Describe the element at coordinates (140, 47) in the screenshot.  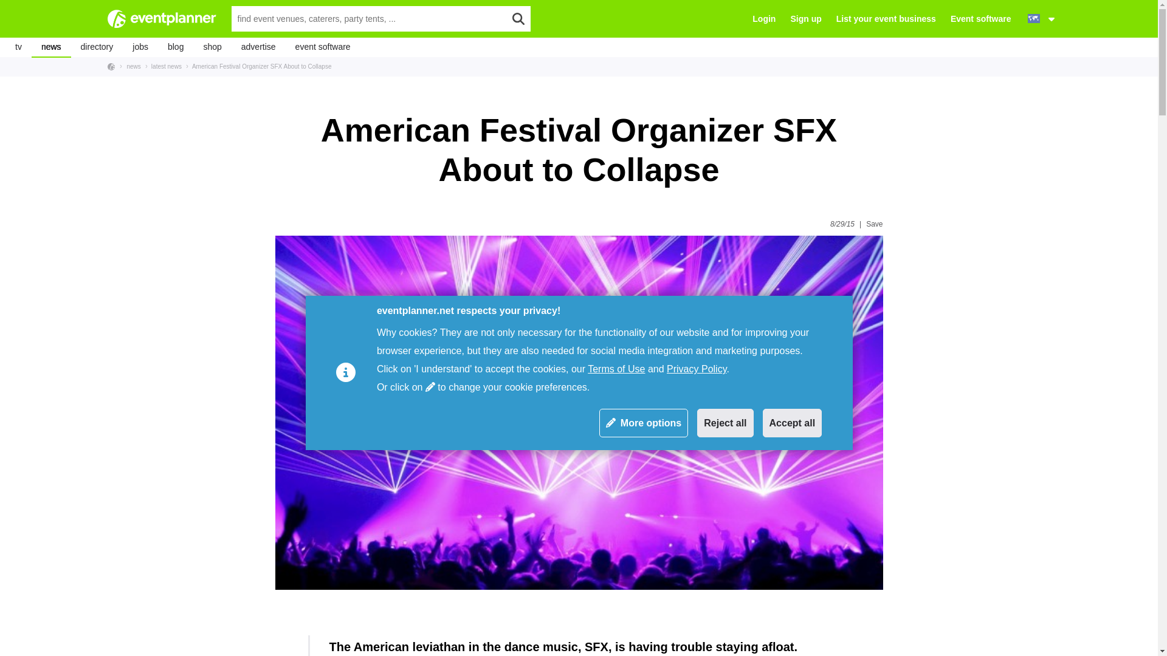
I see `jobs` at that location.